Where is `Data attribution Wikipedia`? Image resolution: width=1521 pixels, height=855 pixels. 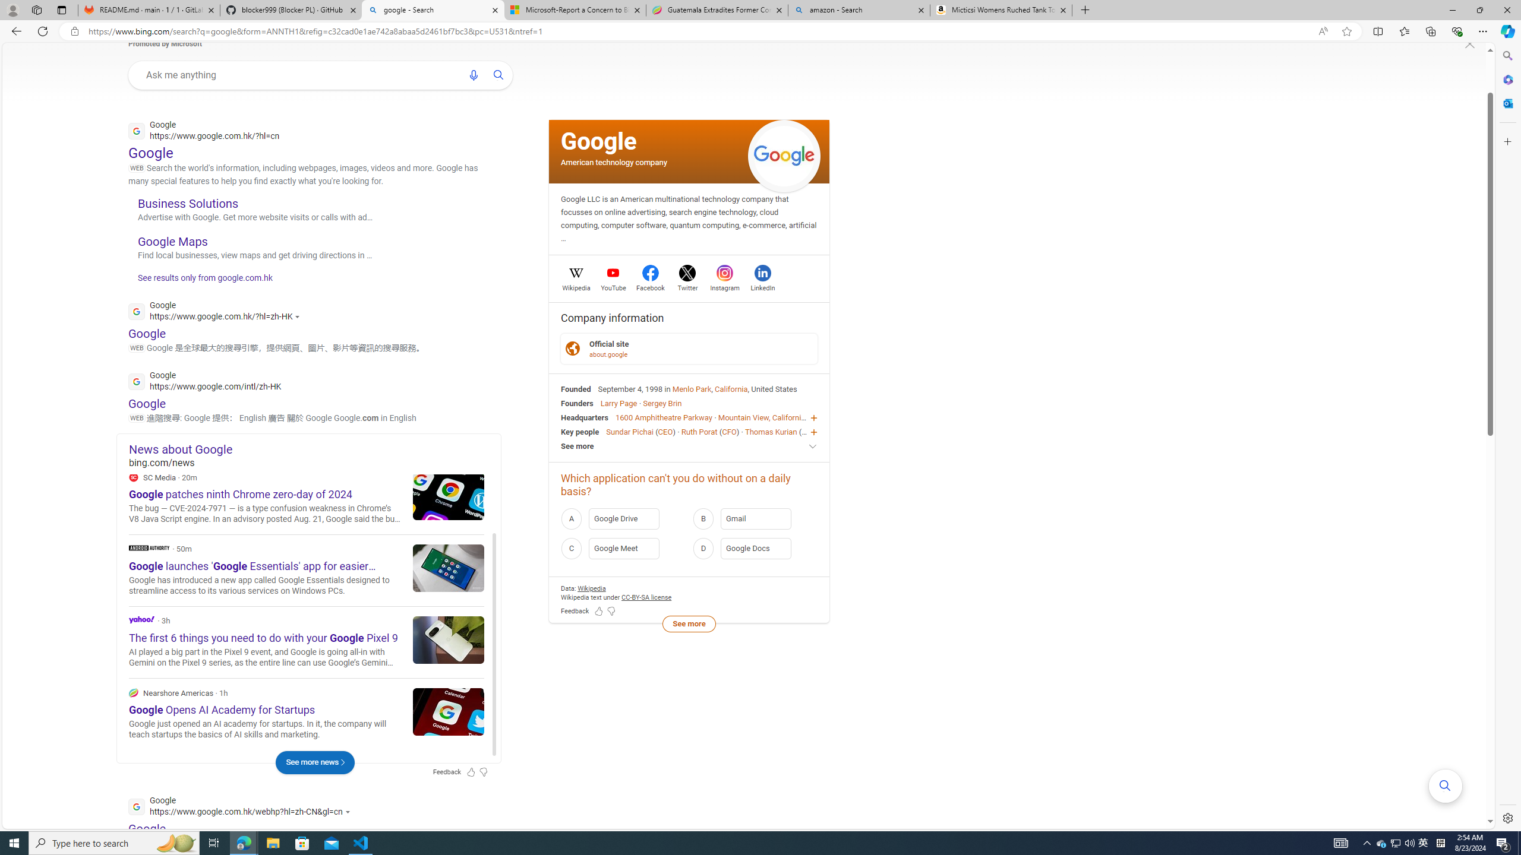
Data attribution Wikipedia is located at coordinates (591, 588).